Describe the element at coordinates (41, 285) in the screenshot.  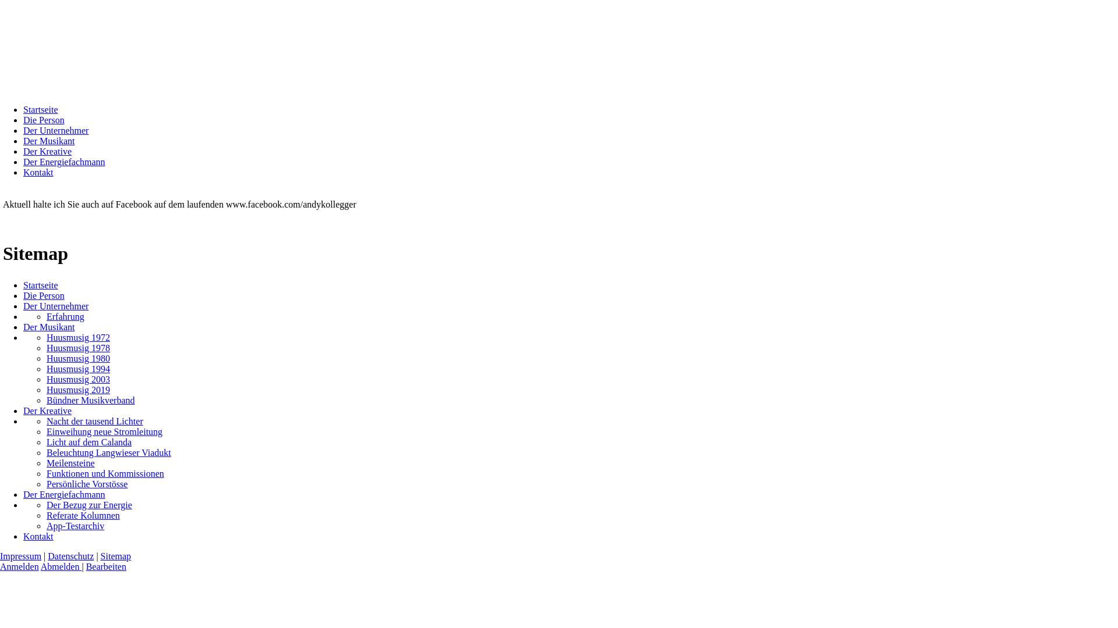
I see `Startseite` at that location.